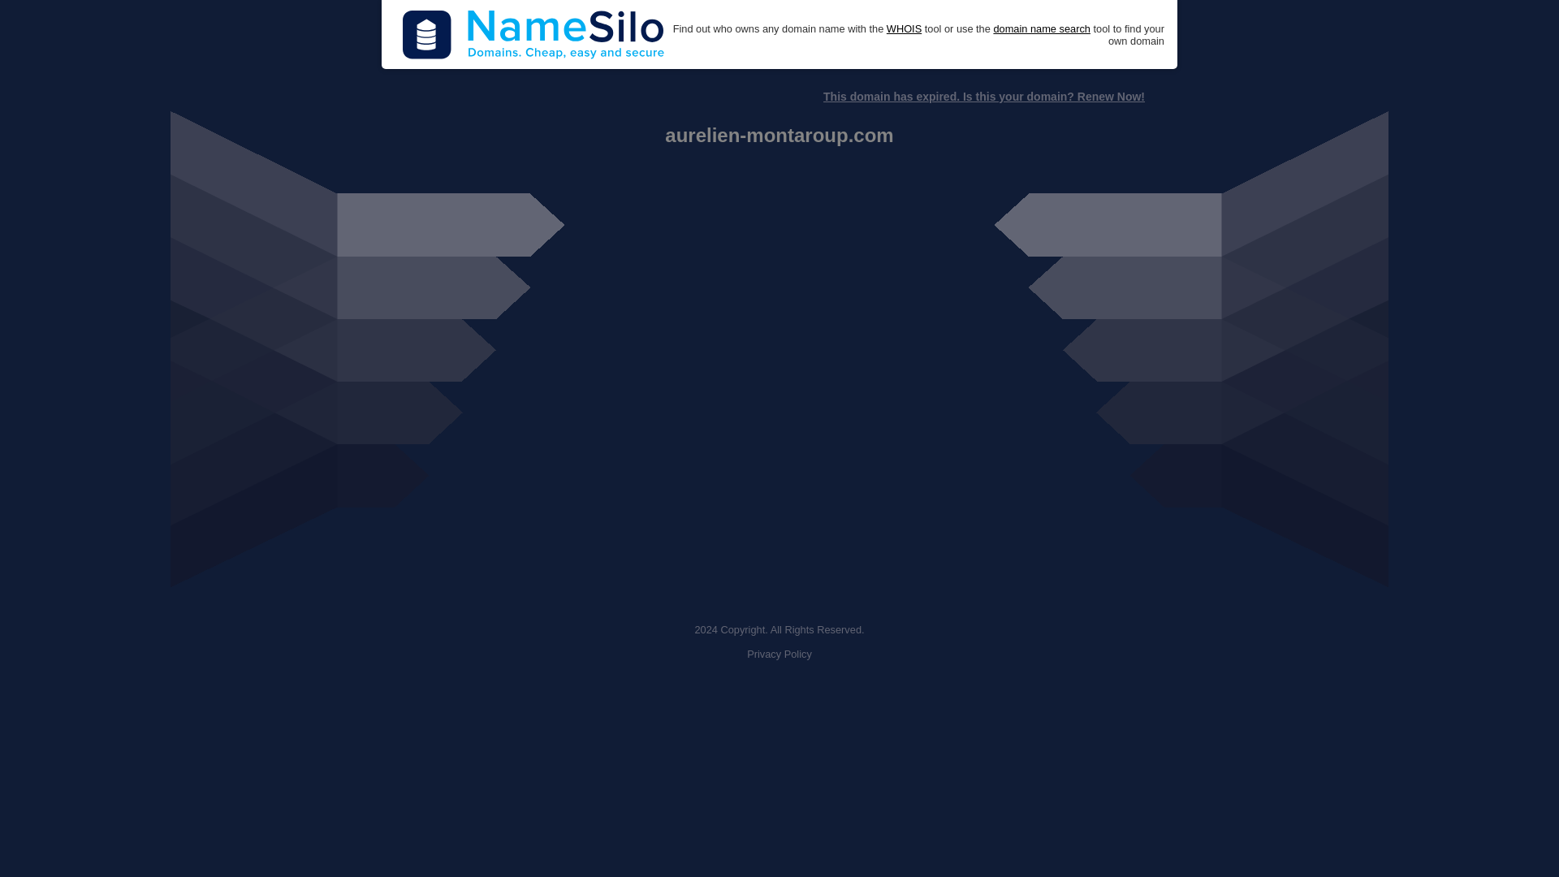 This screenshot has width=1559, height=877. What do you see at coordinates (904, 29) in the screenshot?
I see `WHOIS` at bounding box center [904, 29].